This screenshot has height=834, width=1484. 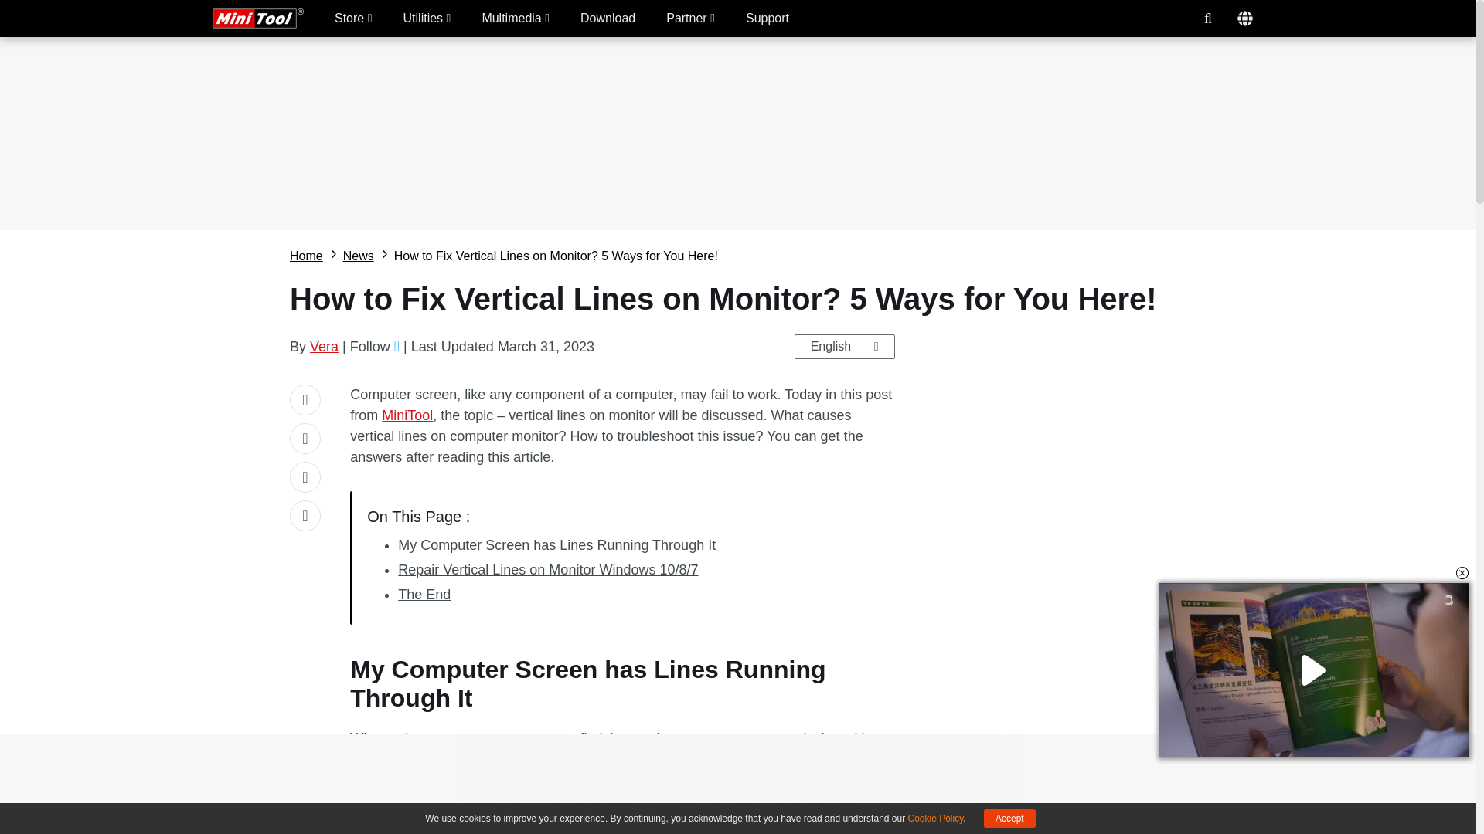 What do you see at coordinates (1070, 480) in the screenshot?
I see `3rd party ad content` at bounding box center [1070, 480].